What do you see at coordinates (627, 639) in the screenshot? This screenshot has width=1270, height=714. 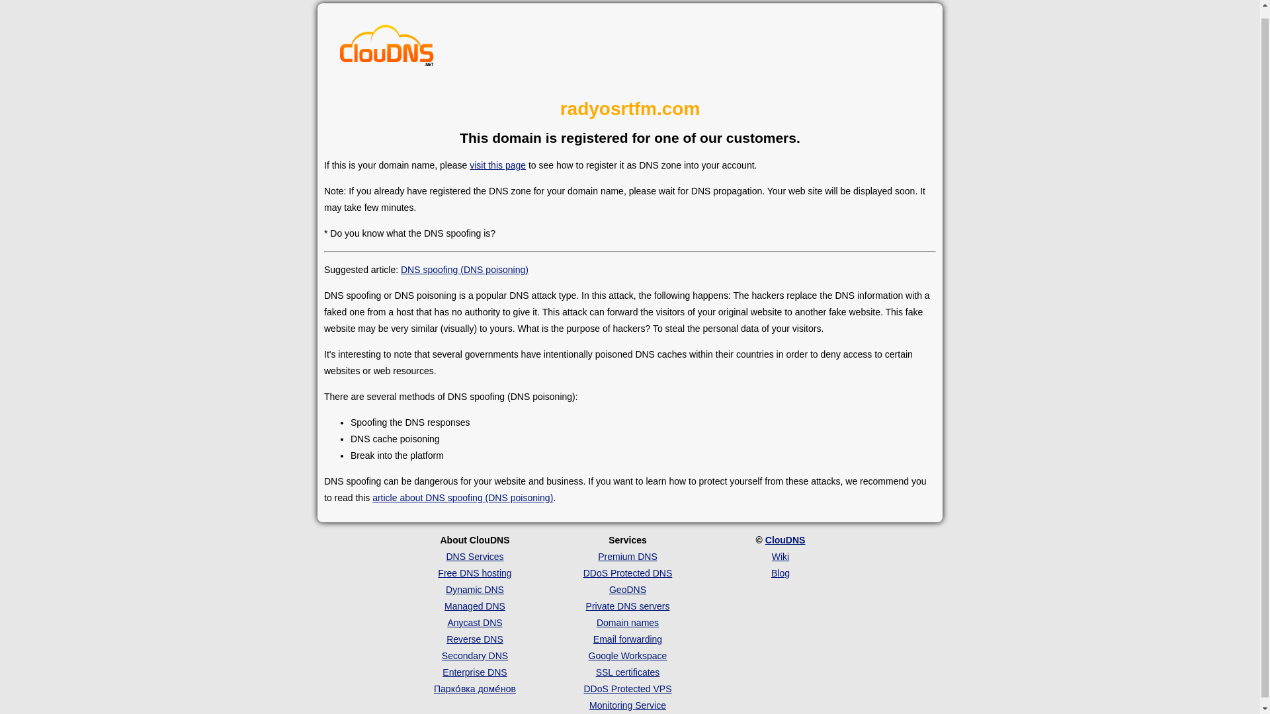 I see `Email forwarding` at bounding box center [627, 639].